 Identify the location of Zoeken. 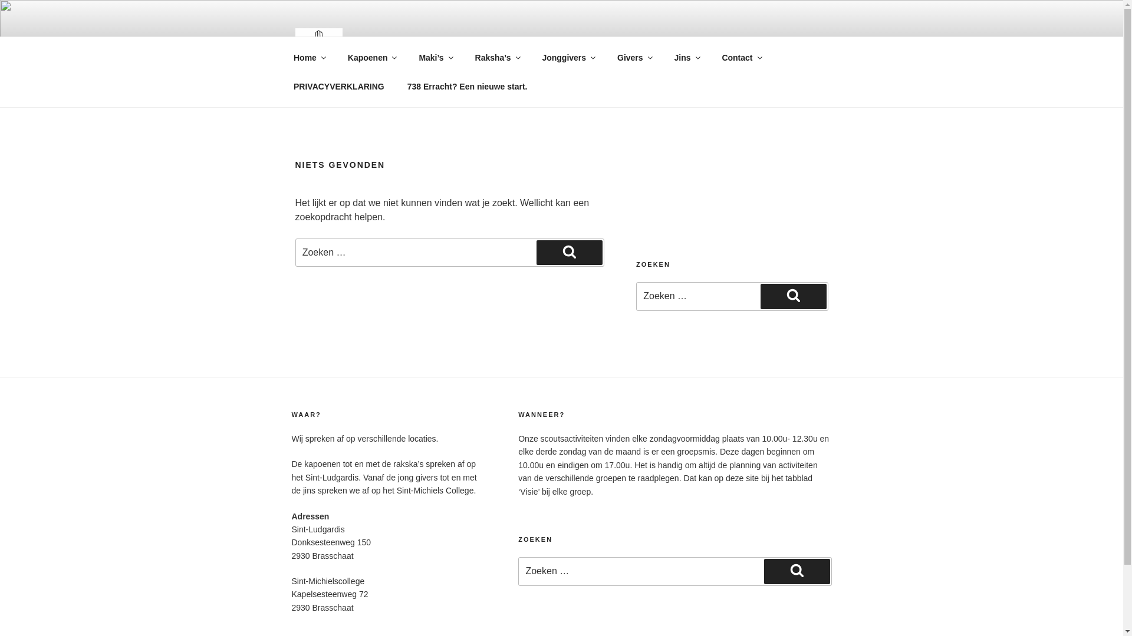
(794, 296).